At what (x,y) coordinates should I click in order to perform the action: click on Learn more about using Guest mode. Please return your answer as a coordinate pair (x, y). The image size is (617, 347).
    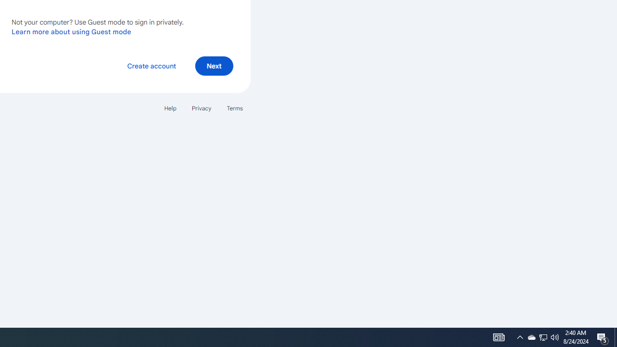
    Looking at the image, I should click on (71, 31).